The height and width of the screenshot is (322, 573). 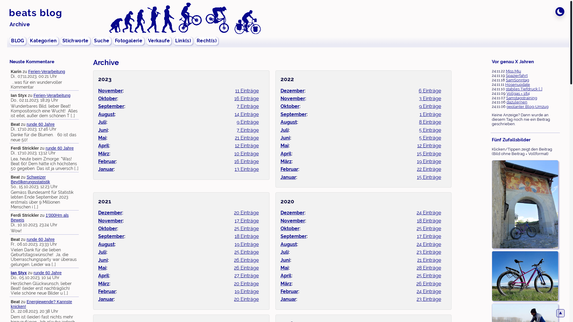 What do you see at coordinates (289, 244) in the screenshot?
I see `August` at bounding box center [289, 244].